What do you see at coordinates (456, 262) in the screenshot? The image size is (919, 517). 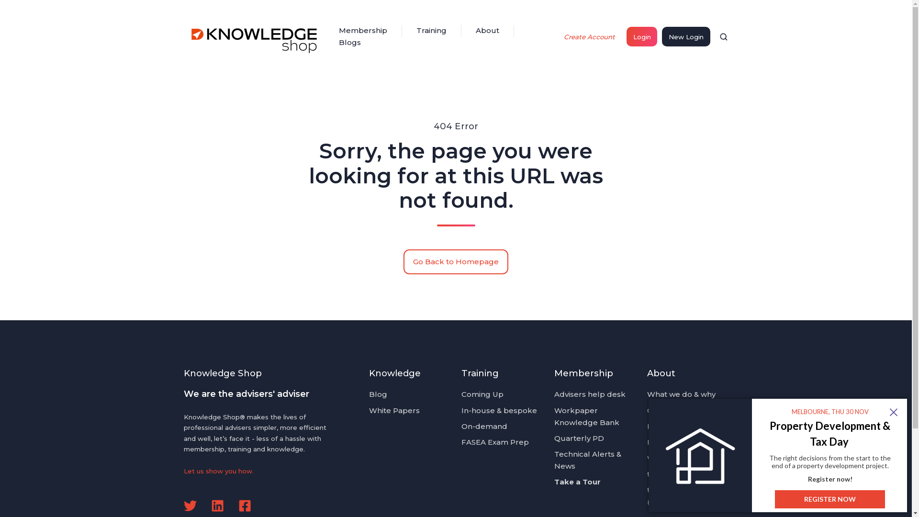 I see `Go Back to Homepage` at bounding box center [456, 262].